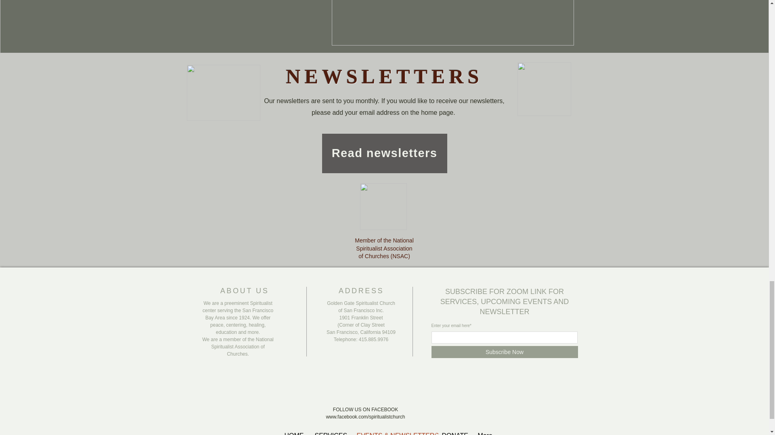 This screenshot has height=435, width=775. What do you see at coordinates (329, 428) in the screenshot?
I see `SERVICES` at bounding box center [329, 428].